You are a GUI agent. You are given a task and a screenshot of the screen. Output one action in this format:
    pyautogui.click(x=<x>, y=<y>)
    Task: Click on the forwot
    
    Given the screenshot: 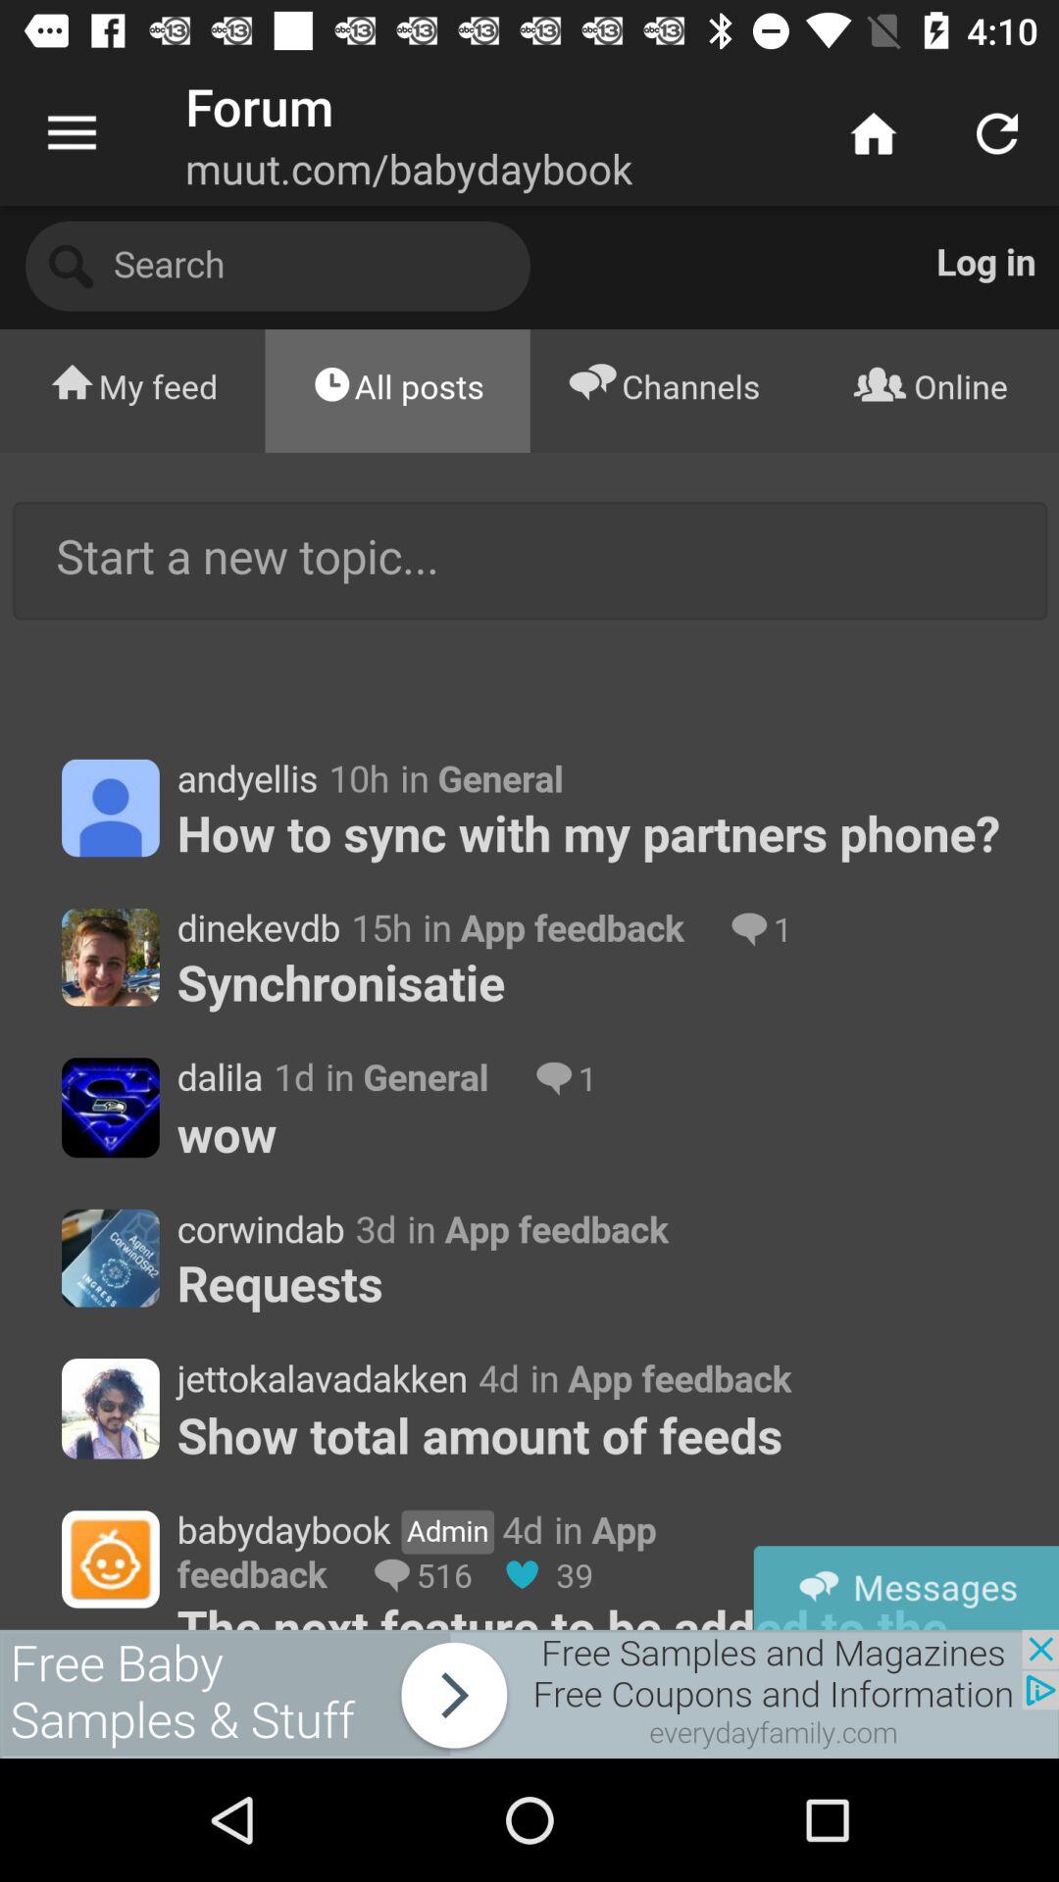 What is the action you would take?
    pyautogui.click(x=529, y=1694)
    